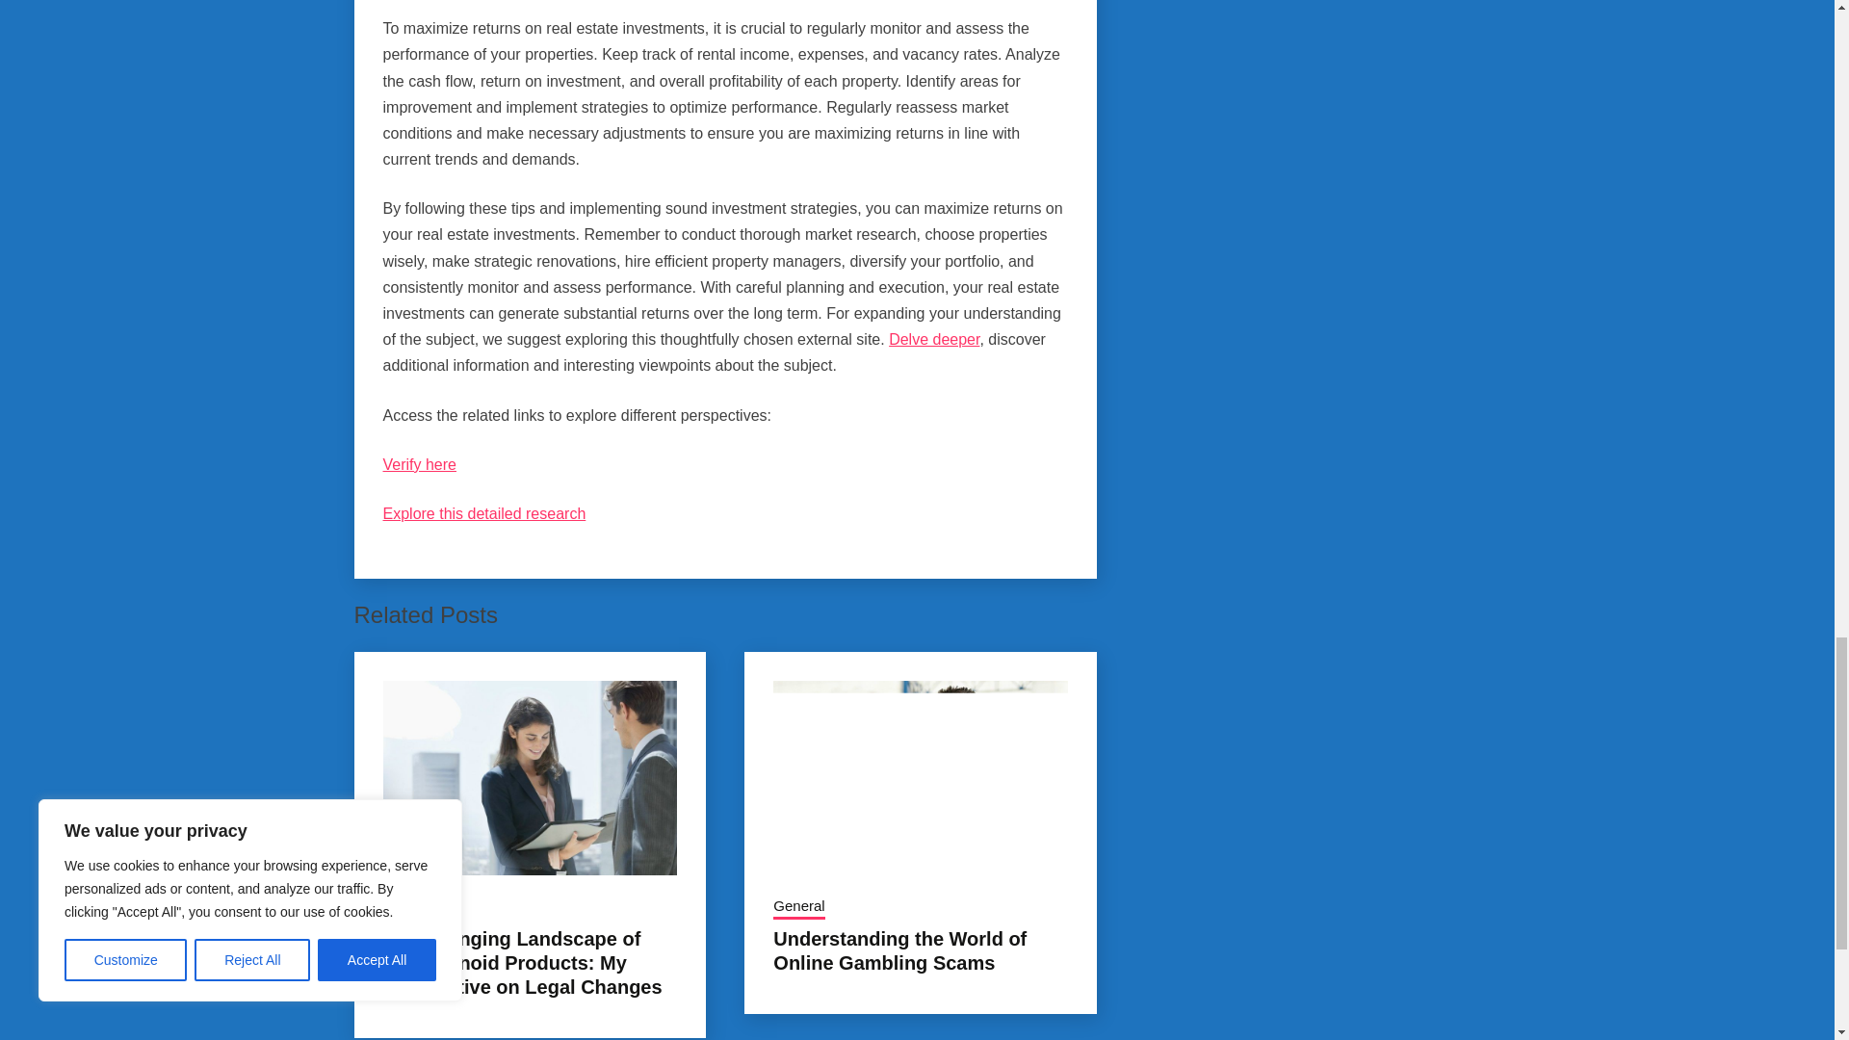  I want to click on Verify here, so click(420, 464).